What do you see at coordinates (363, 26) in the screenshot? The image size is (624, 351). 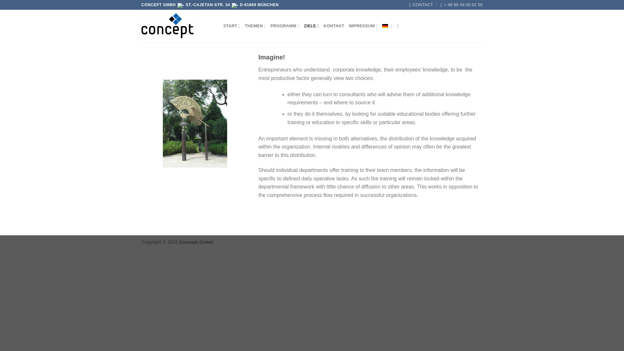 I see `IMPRESSUM` at bounding box center [363, 26].